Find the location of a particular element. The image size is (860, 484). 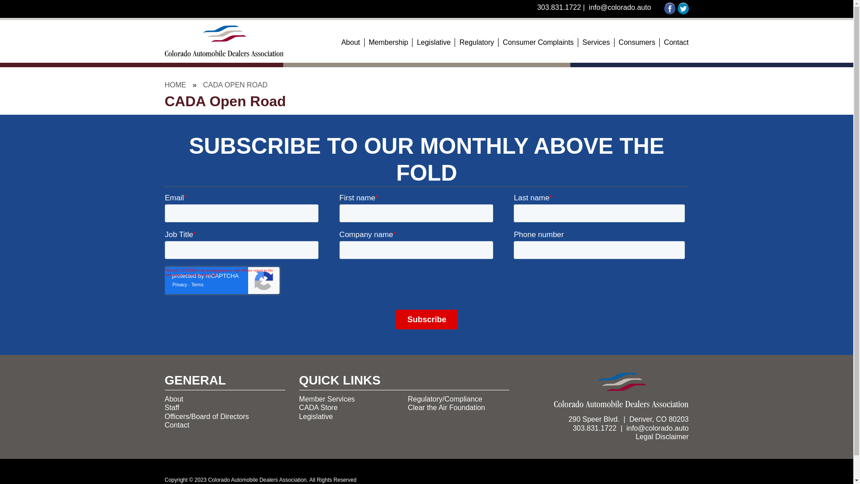

Legislative is located at coordinates (316, 417).